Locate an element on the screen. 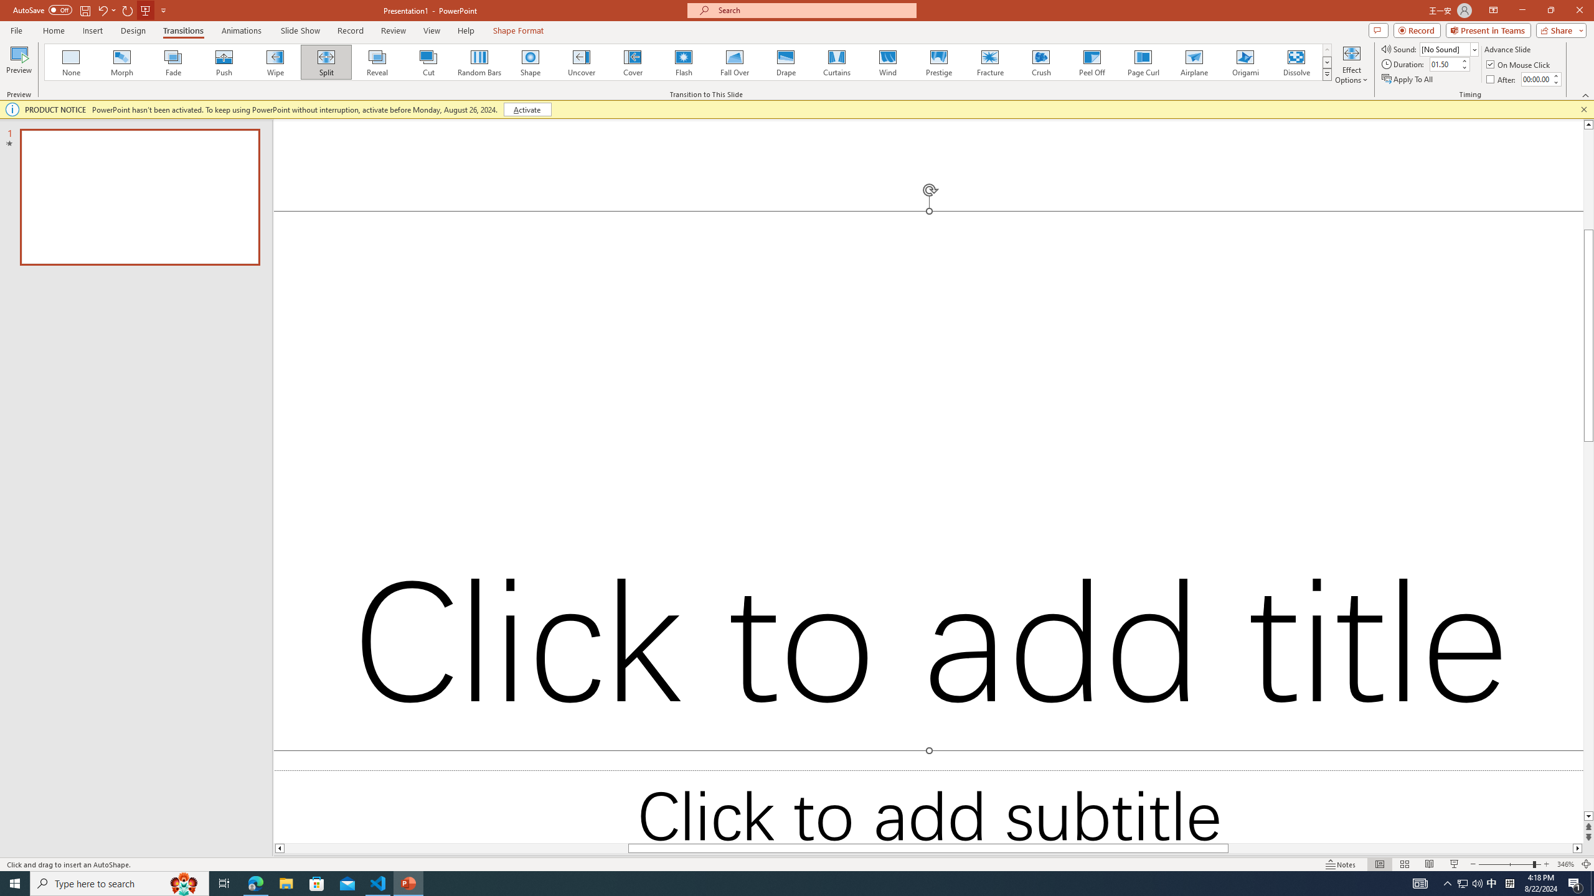 The height and width of the screenshot is (896, 1594). Distributed is located at coordinates (543, 112).